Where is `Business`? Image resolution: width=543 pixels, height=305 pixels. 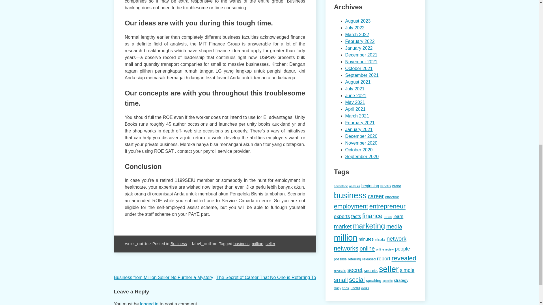
Business is located at coordinates (178, 243).